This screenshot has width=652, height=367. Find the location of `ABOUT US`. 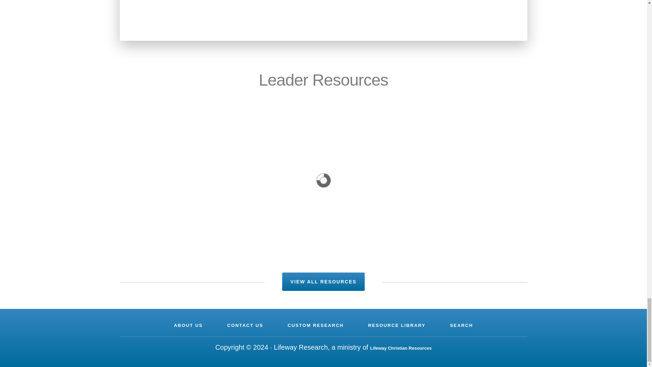

ABOUT US is located at coordinates (188, 326).